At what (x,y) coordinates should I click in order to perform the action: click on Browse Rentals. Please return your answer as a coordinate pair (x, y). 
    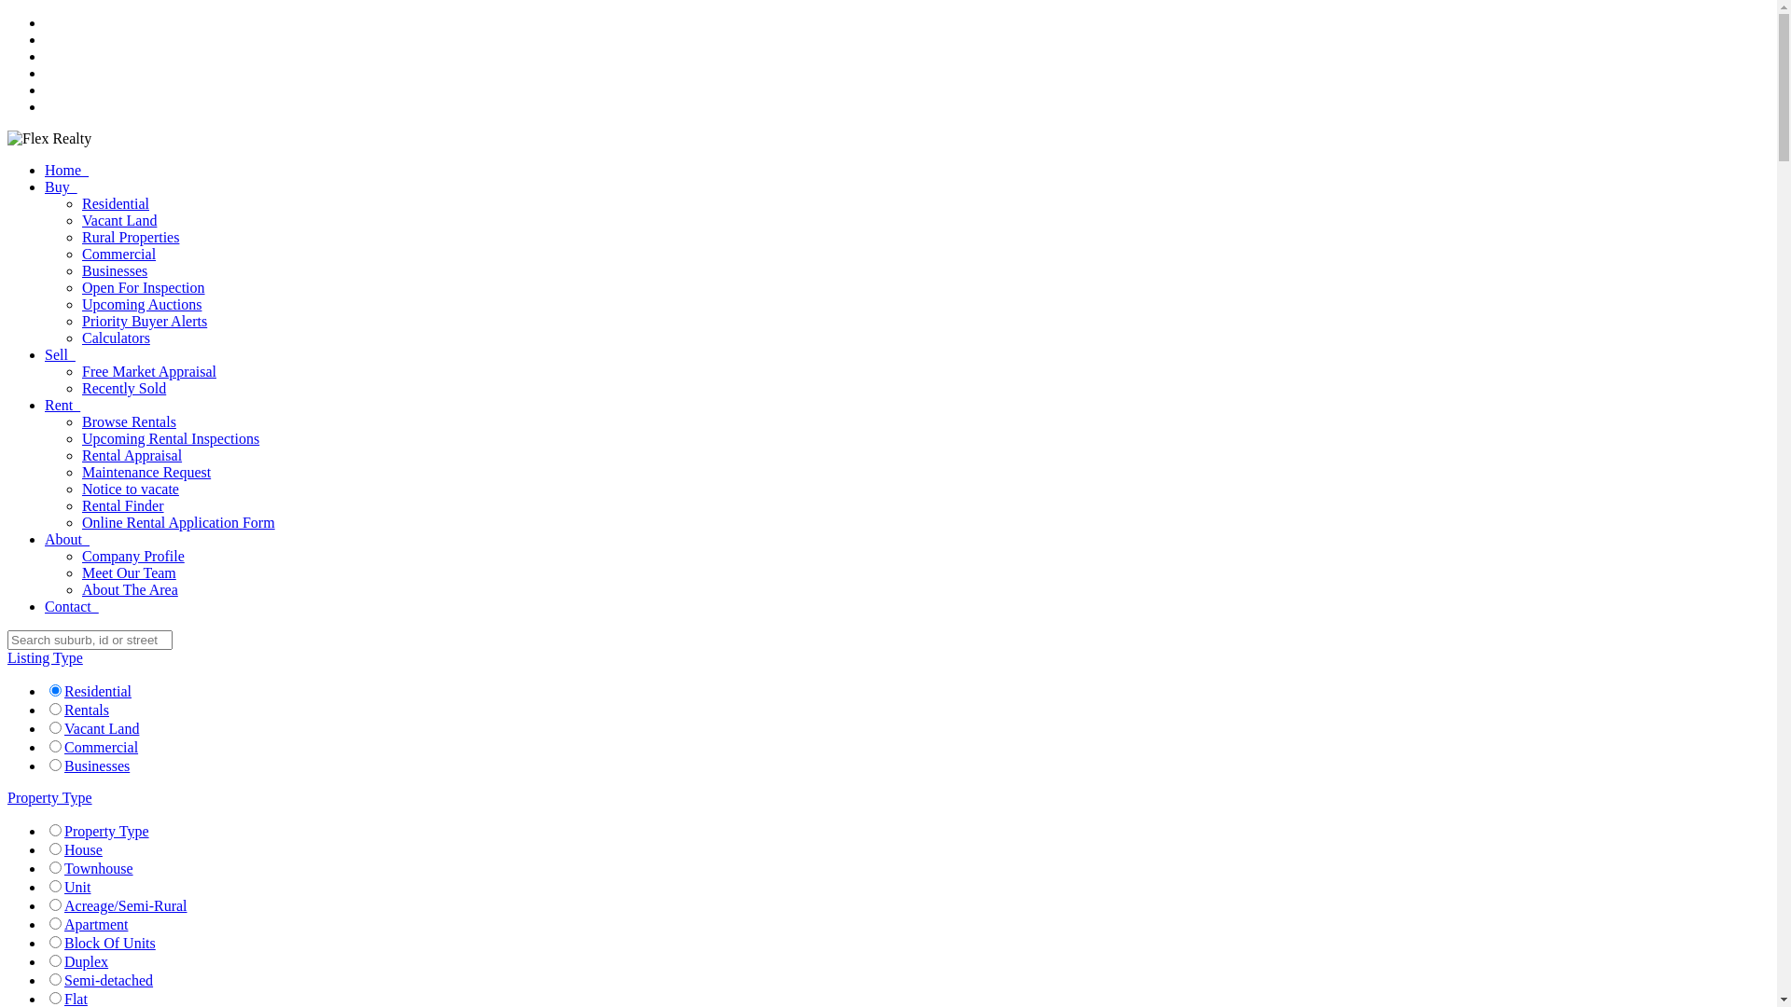
    Looking at the image, I should click on (129, 421).